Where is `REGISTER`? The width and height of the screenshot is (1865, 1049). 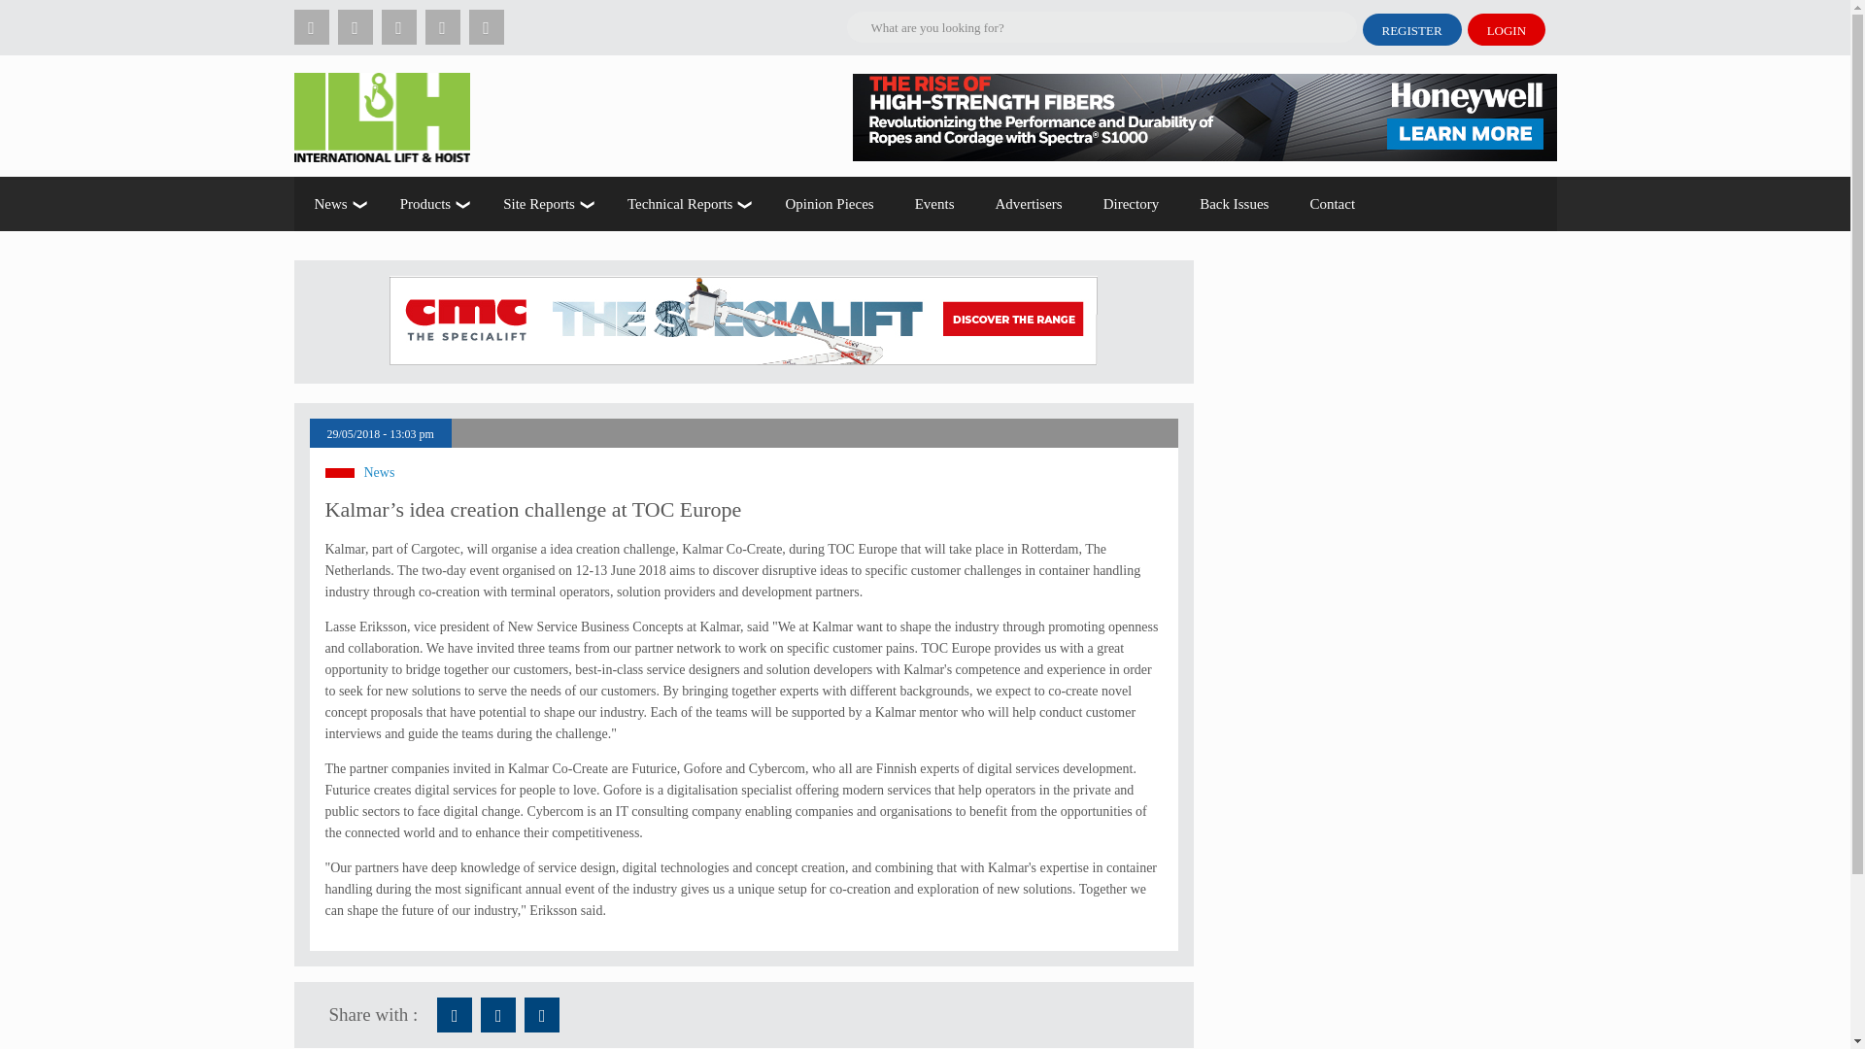 REGISTER is located at coordinates (1410, 29).